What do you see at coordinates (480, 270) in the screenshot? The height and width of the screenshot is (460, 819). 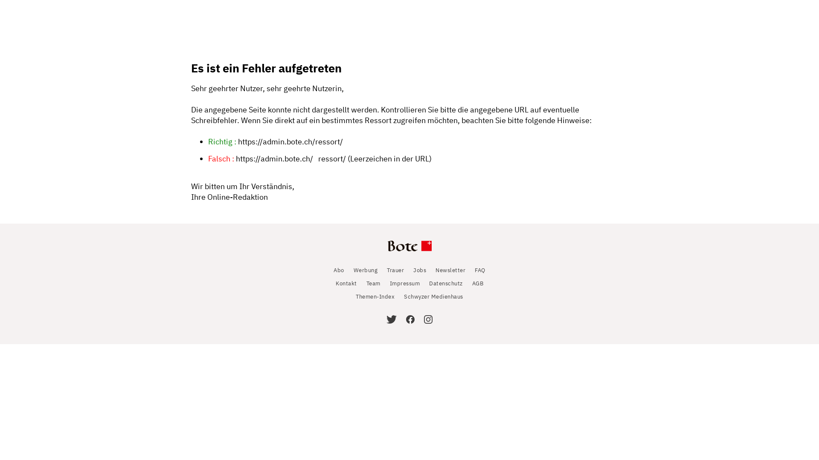 I see `FAQ` at bounding box center [480, 270].